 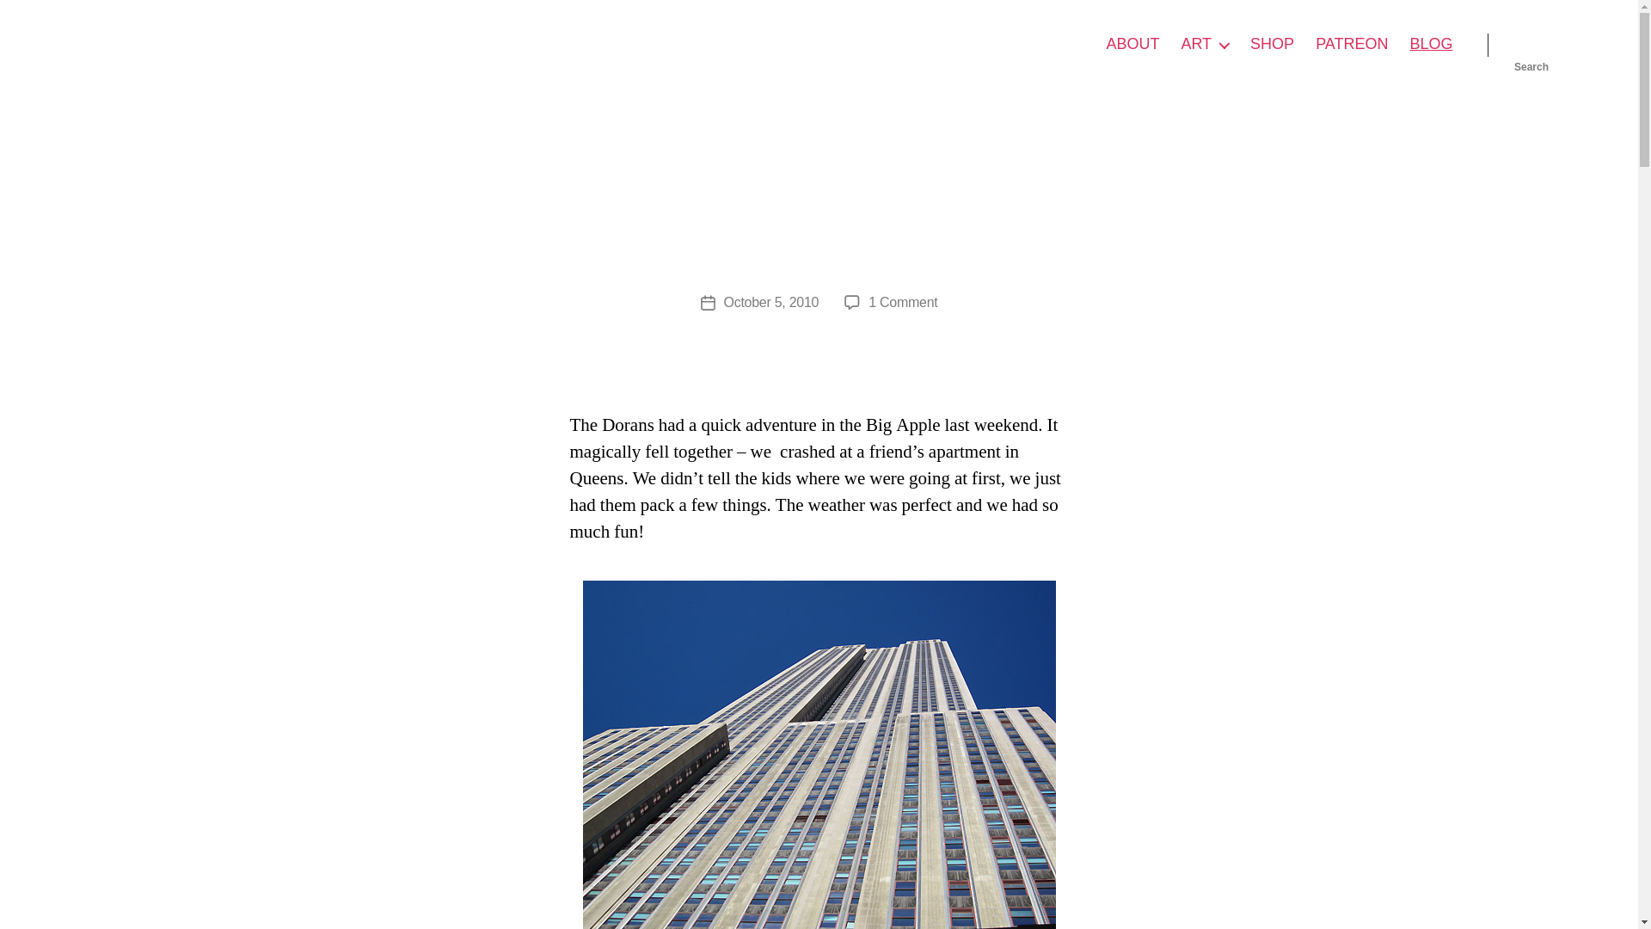 What do you see at coordinates (1431, 45) in the screenshot?
I see `October 5, 2010` at bounding box center [1431, 45].